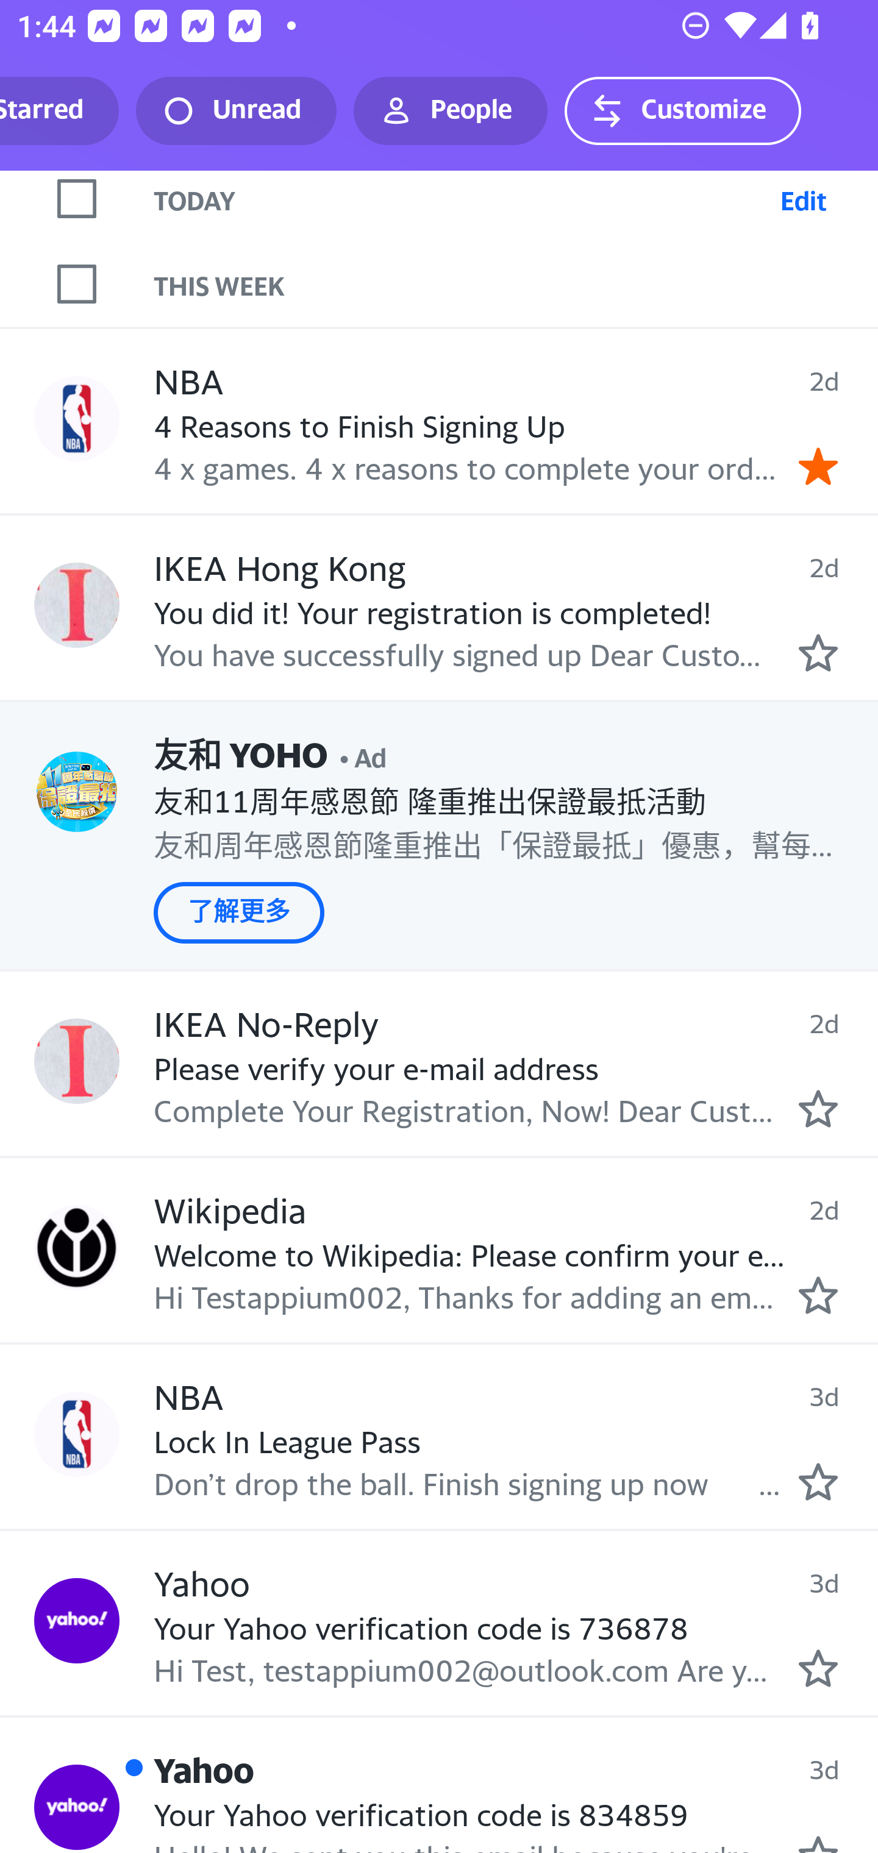  Describe the element at coordinates (818, 1668) in the screenshot. I see `Mark as starred.` at that location.